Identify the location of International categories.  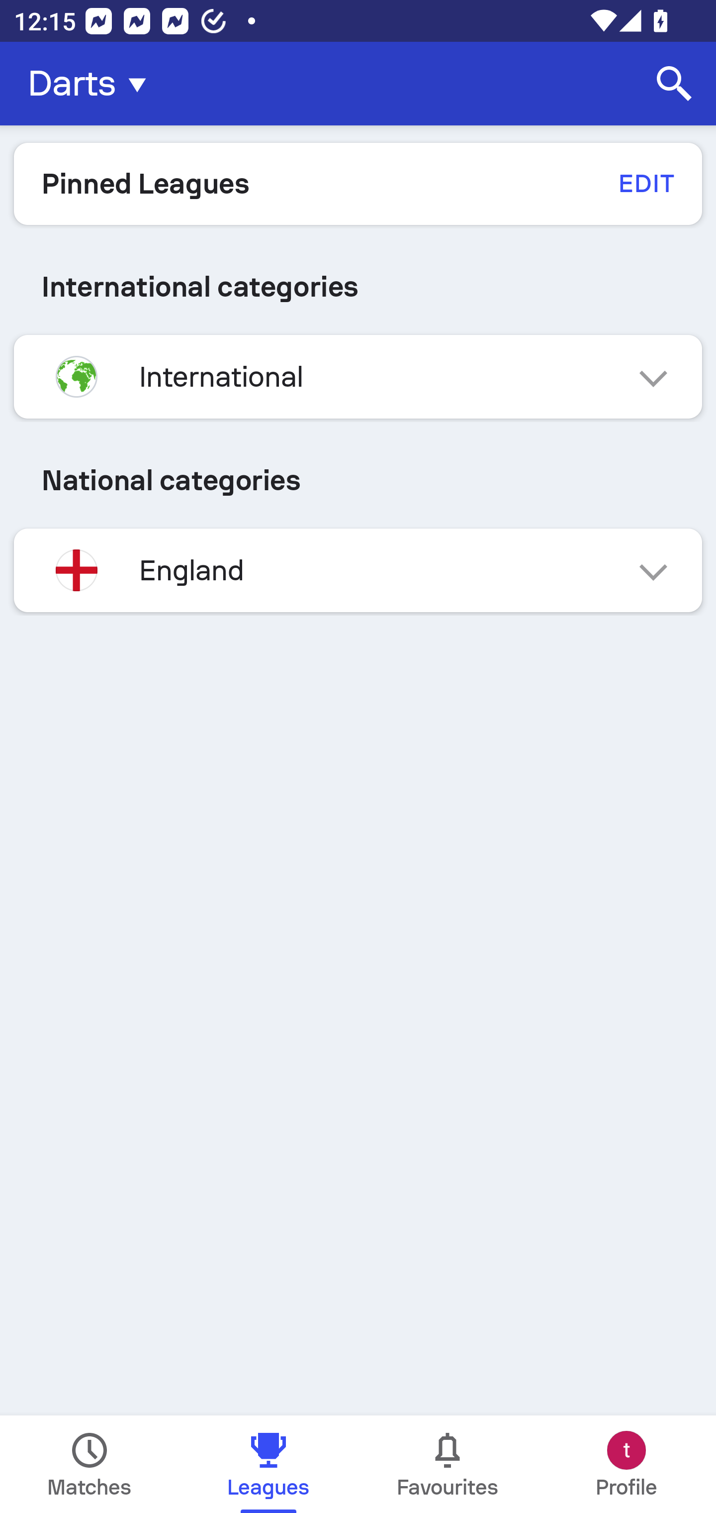
(358, 287).